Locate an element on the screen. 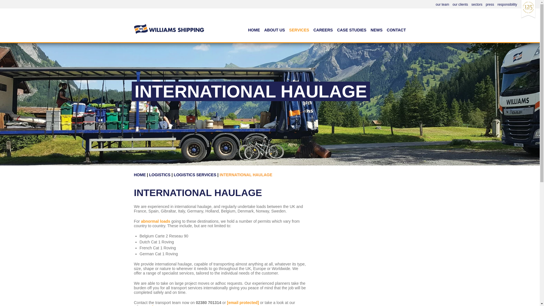 The width and height of the screenshot is (544, 306). ABOUT US is located at coordinates (275, 32).